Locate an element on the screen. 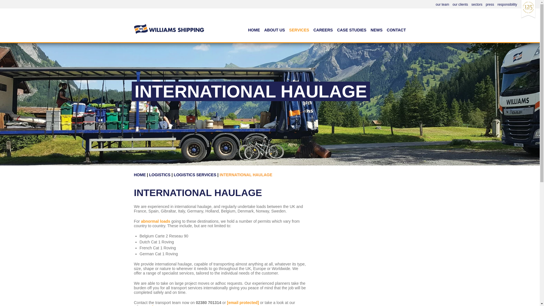 The width and height of the screenshot is (544, 306). ABOUT US is located at coordinates (275, 32).